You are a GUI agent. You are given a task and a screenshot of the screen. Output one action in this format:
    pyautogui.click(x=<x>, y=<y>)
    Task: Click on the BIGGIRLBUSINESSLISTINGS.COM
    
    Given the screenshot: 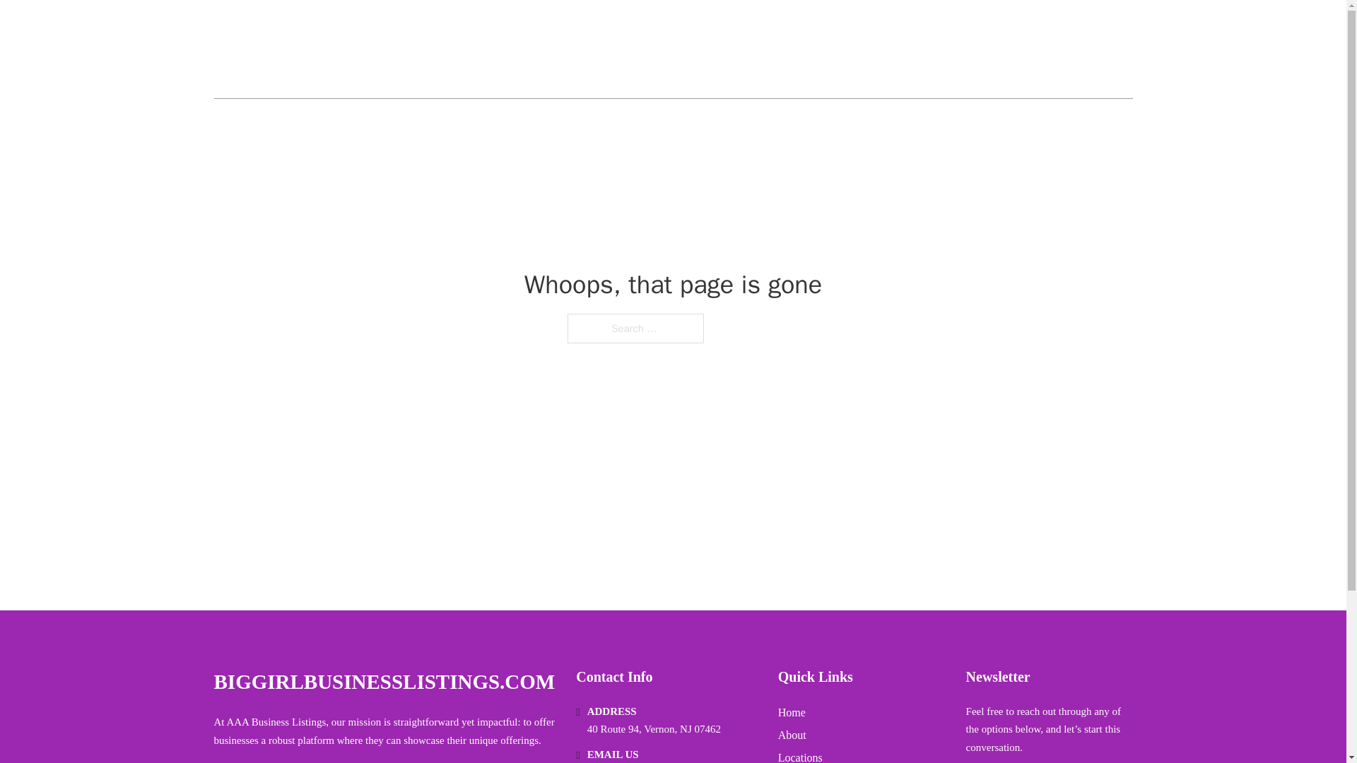 What is the action you would take?
    pyautogui.click(x=373, y=49)
    